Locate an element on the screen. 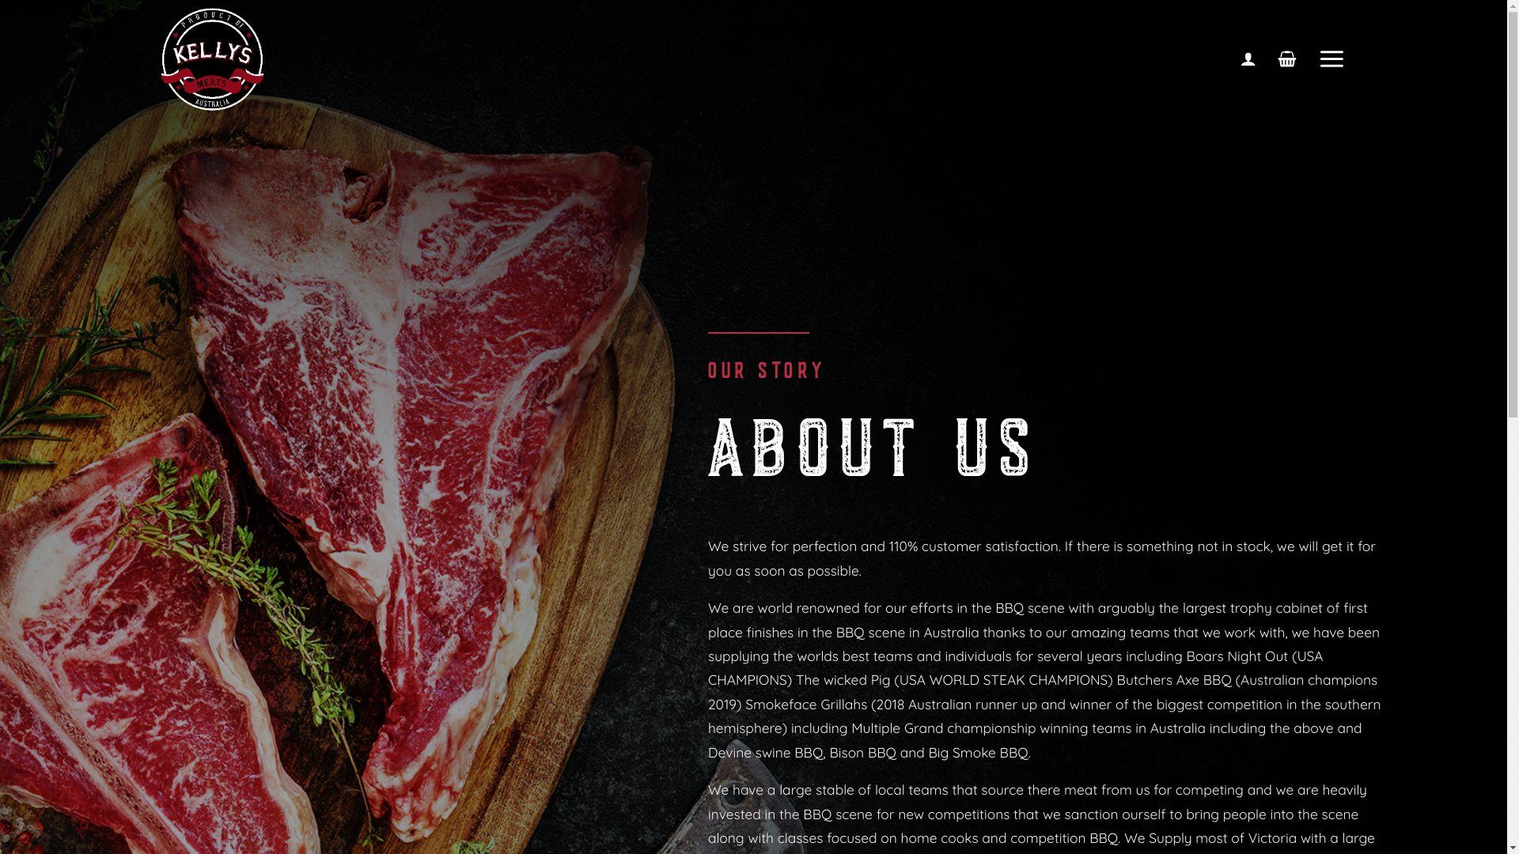 The width and height of the screenshot is (1519, 854). Kelly's Meats is located at coordinates (239, 59).